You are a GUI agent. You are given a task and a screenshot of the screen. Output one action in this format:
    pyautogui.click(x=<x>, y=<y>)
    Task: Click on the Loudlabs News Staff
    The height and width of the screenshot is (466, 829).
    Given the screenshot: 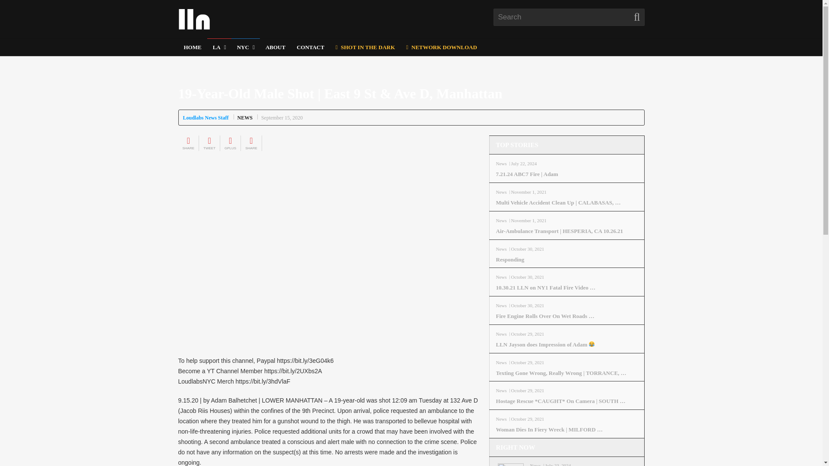 What is the action you would take?
    pyautogui.click(x=206, y=117)
    